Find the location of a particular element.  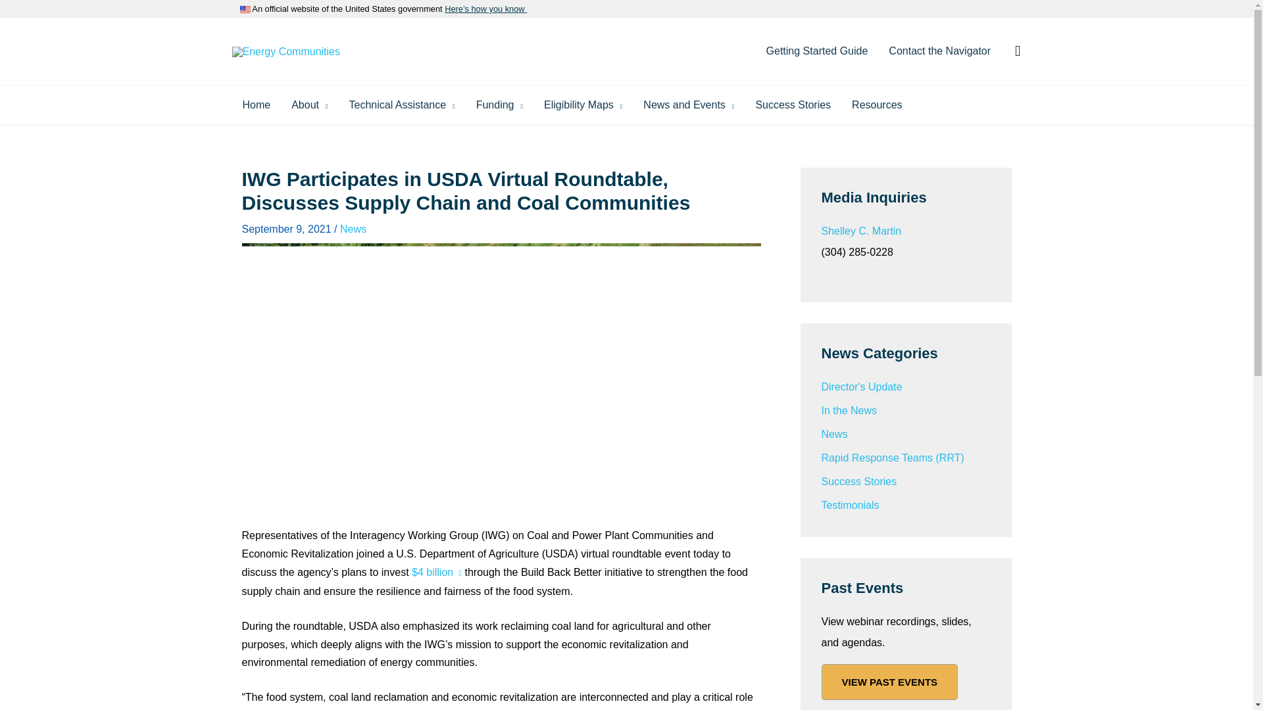

Resources is located at coordinates (876, 105).